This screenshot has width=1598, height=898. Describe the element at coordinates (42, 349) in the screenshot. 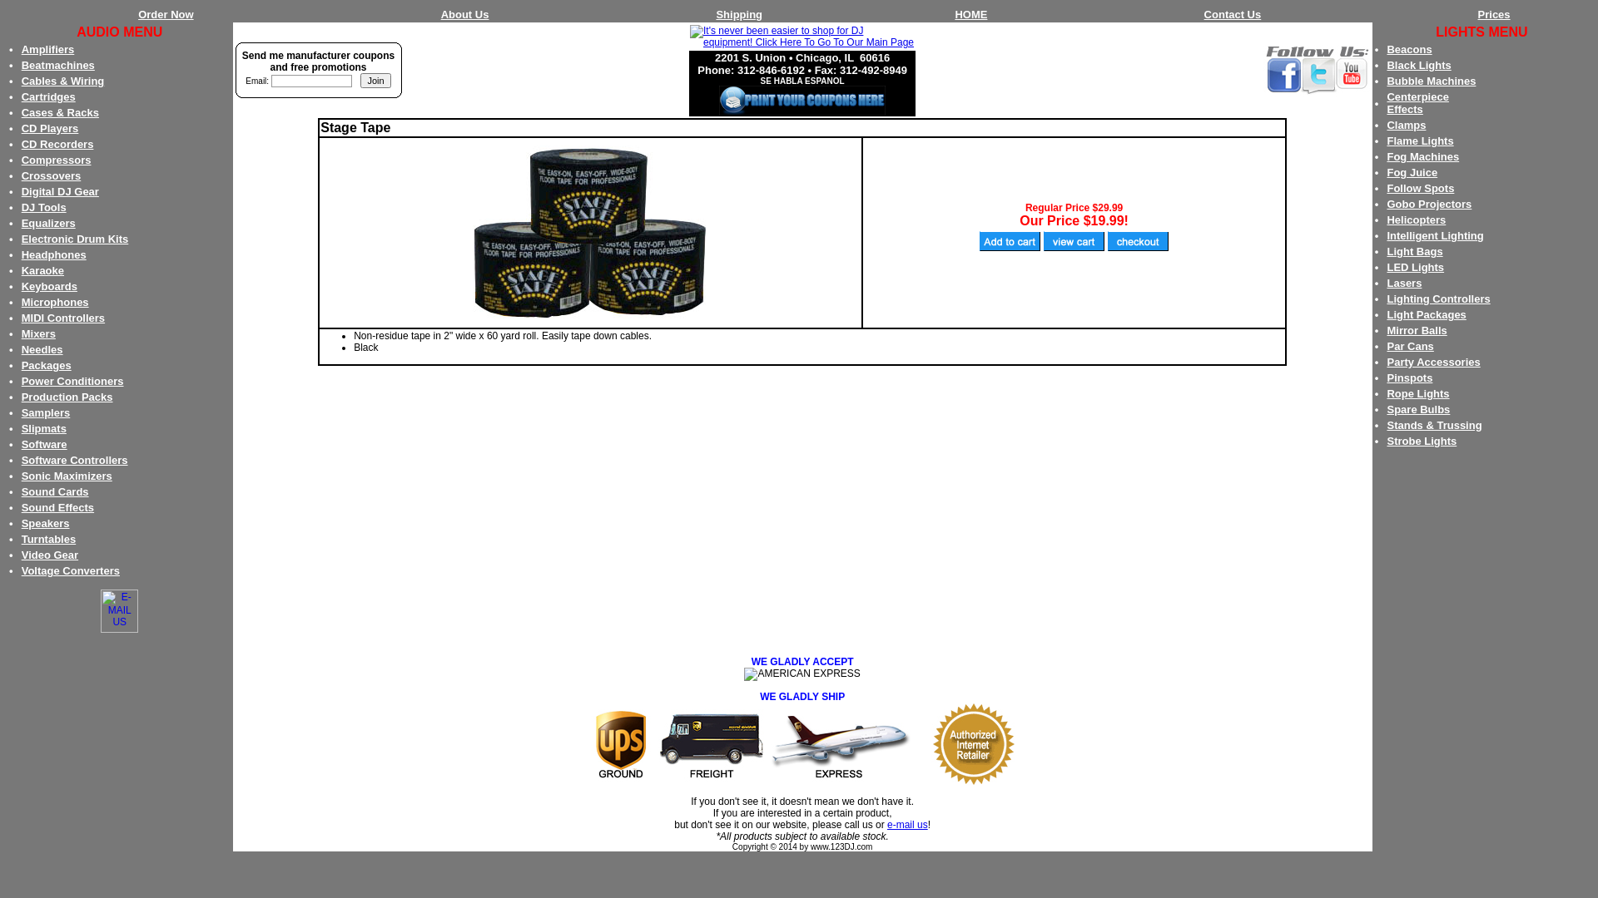

I see `Needles` at that location.